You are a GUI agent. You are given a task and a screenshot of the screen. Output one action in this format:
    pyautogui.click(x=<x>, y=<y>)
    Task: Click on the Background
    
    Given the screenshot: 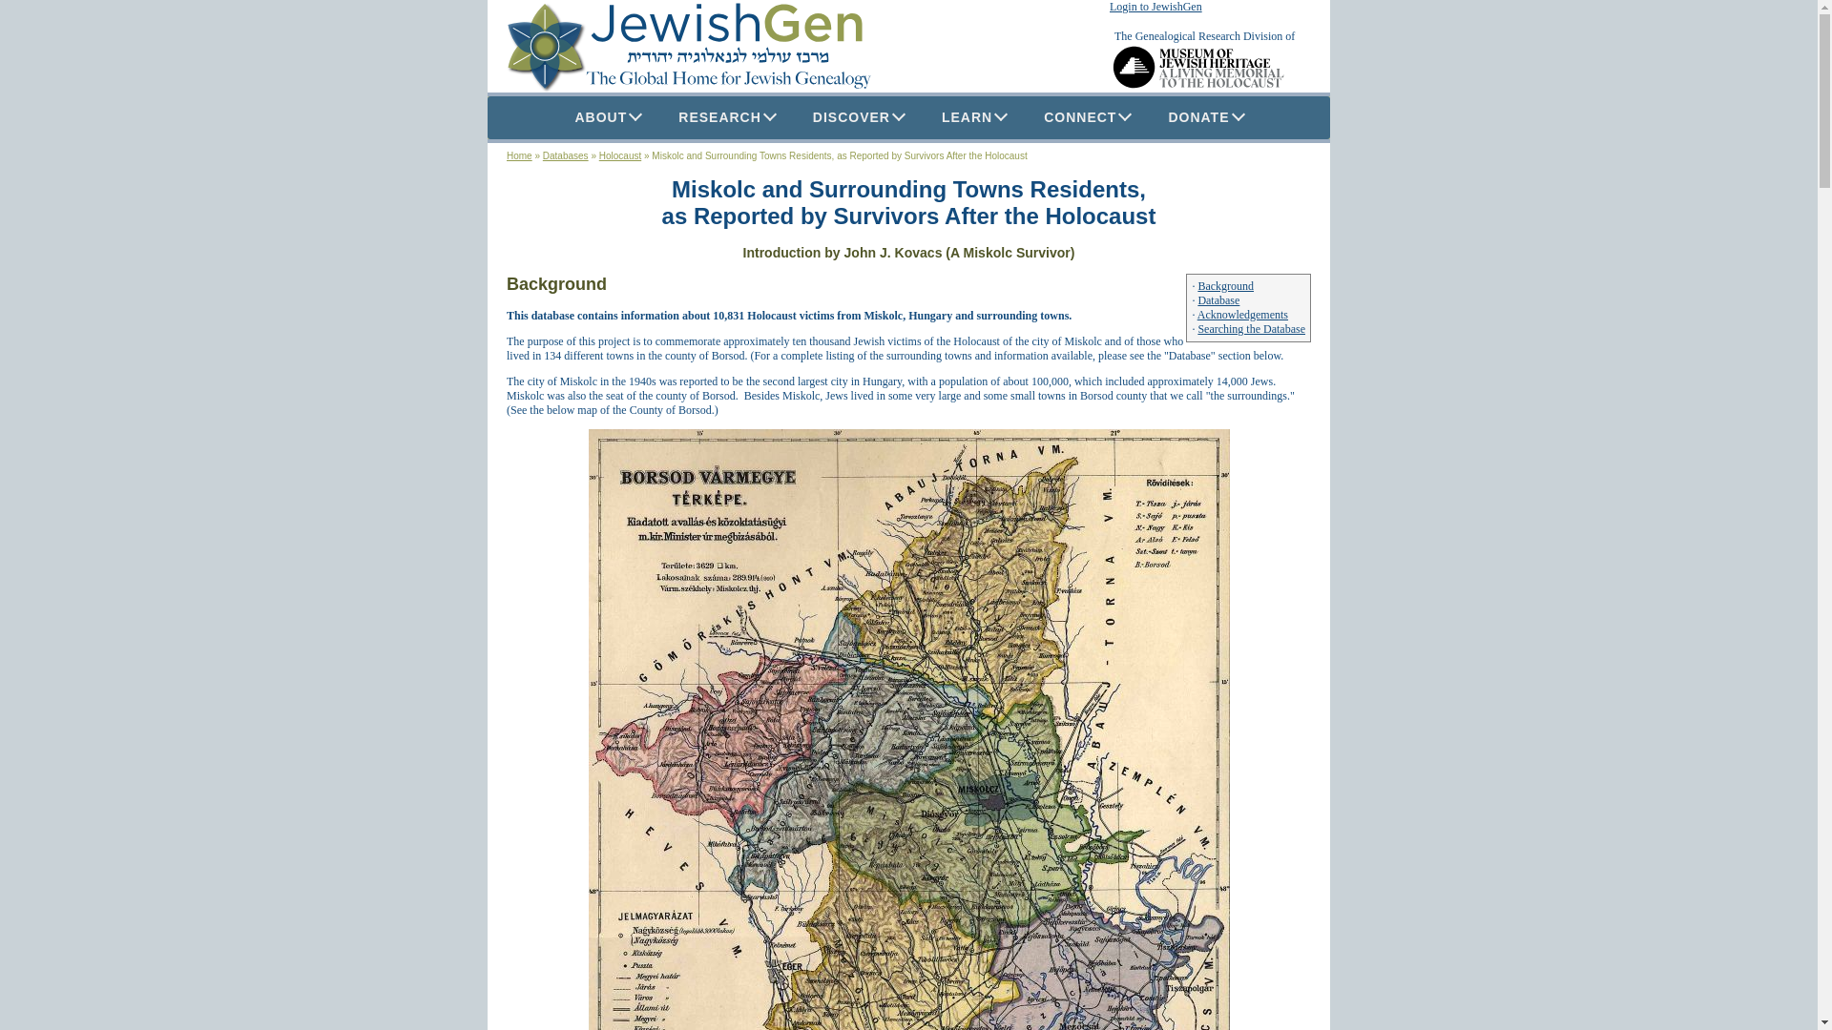 What is the action you would take?
    pyautogui.click(x=1225, y=285)
    